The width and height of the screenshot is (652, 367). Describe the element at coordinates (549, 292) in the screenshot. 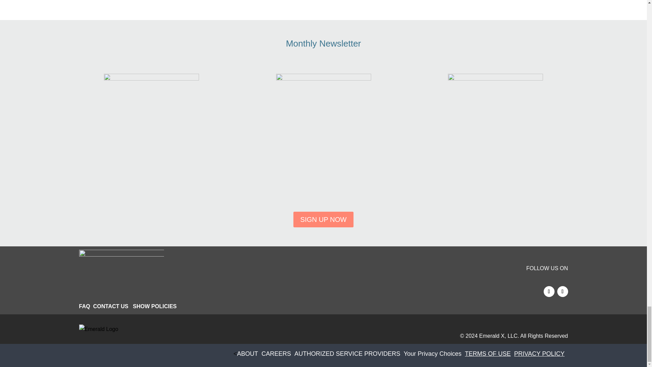

I see `Follow on Facebook` at that location.